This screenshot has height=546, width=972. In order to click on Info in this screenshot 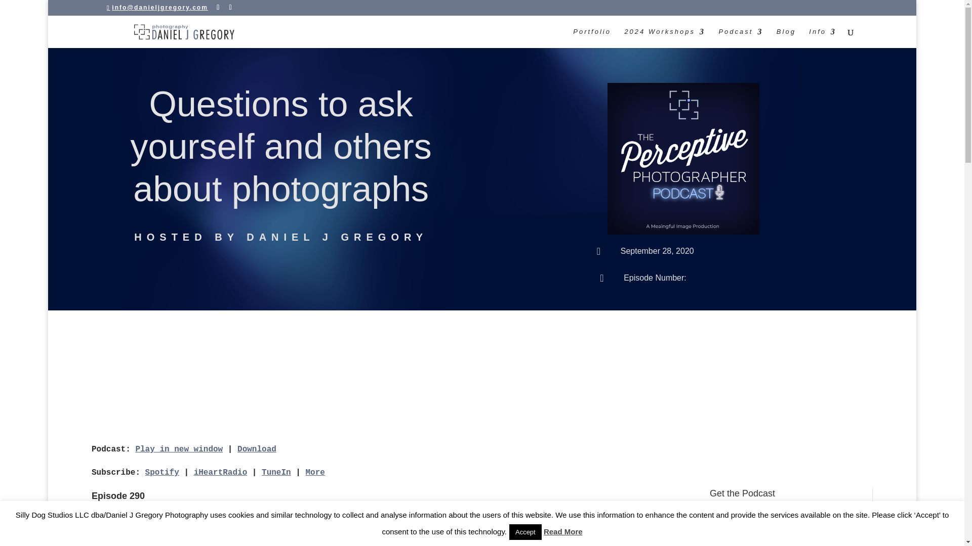, I will do `click(822, 38)`.